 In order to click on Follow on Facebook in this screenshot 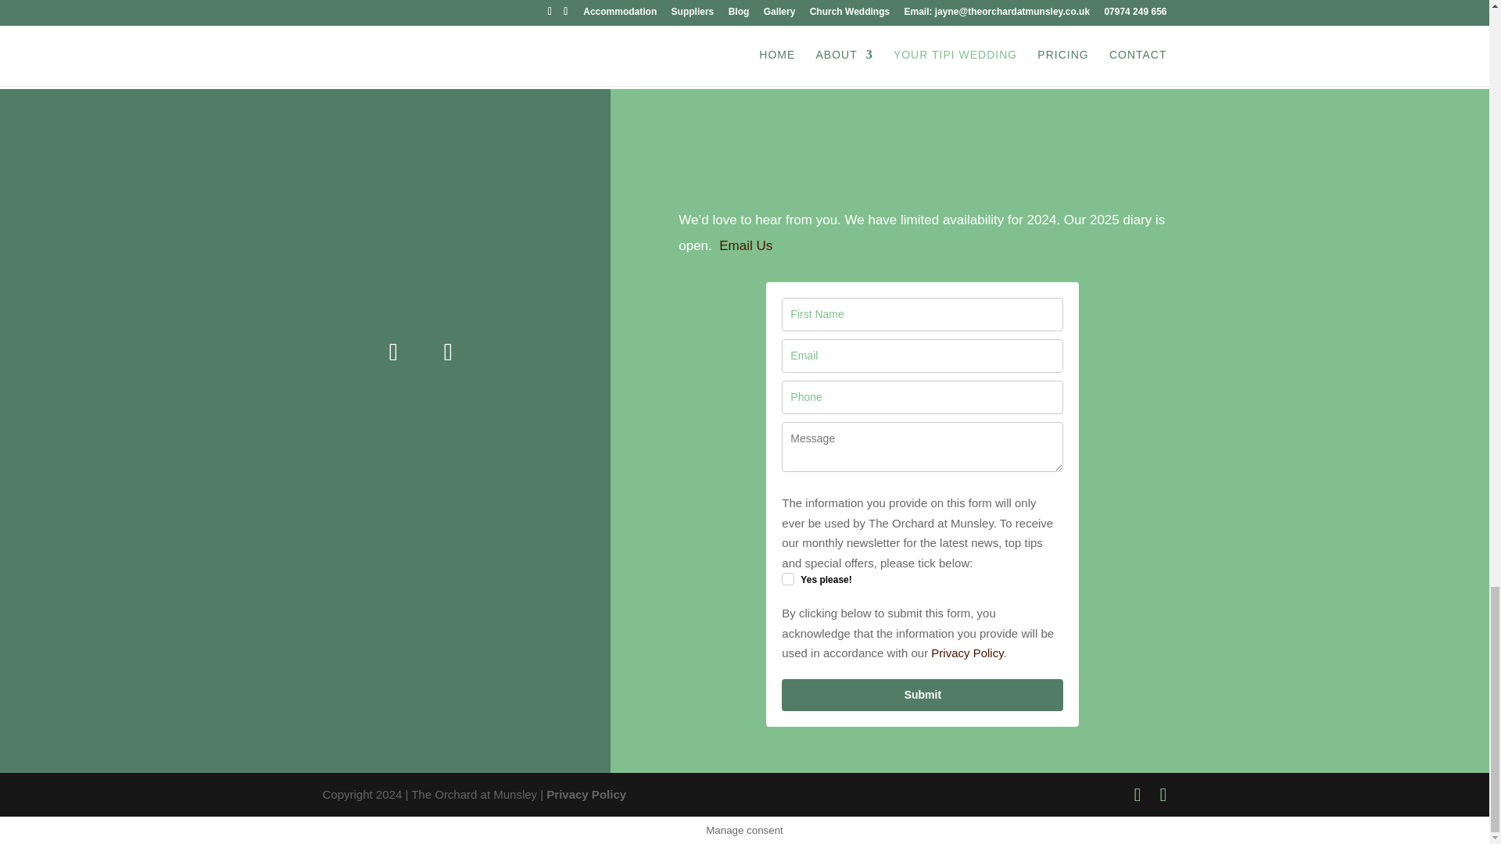, I will do `click(392, 352)`.